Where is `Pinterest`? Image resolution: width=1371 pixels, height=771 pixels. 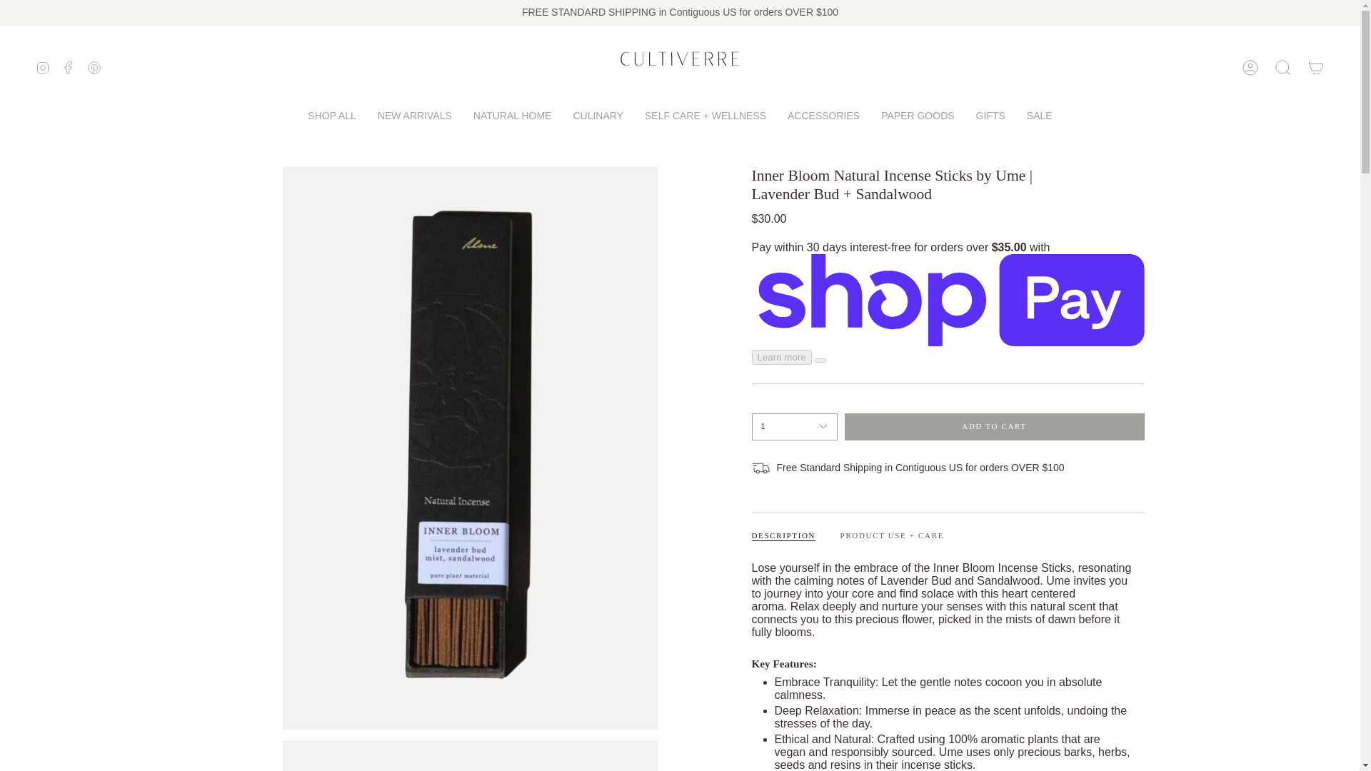
Pinterest is located at coordinates (94, 66).